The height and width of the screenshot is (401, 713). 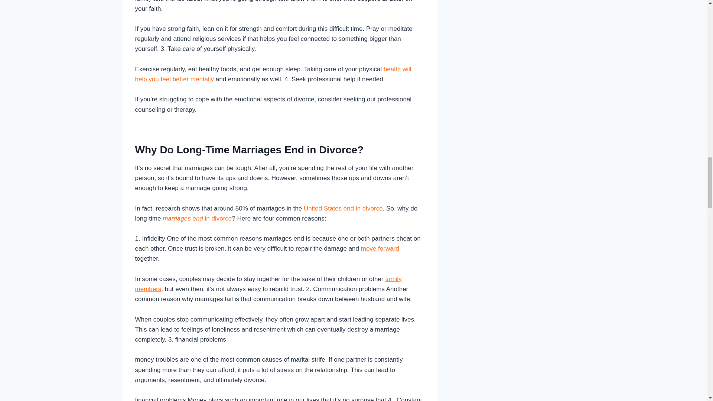 I want to click on move forward, so click(x=380, y=248).